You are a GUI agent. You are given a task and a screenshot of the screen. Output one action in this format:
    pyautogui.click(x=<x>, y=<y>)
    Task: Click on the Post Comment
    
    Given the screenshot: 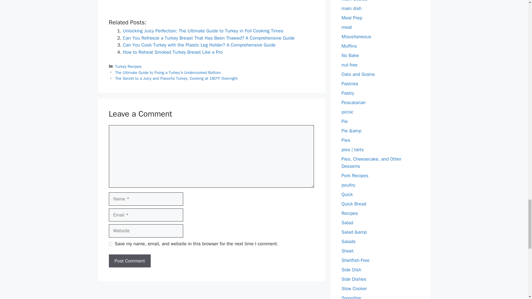 What is the action you would take?
    pyautogui.click(x=129, y=261)
    